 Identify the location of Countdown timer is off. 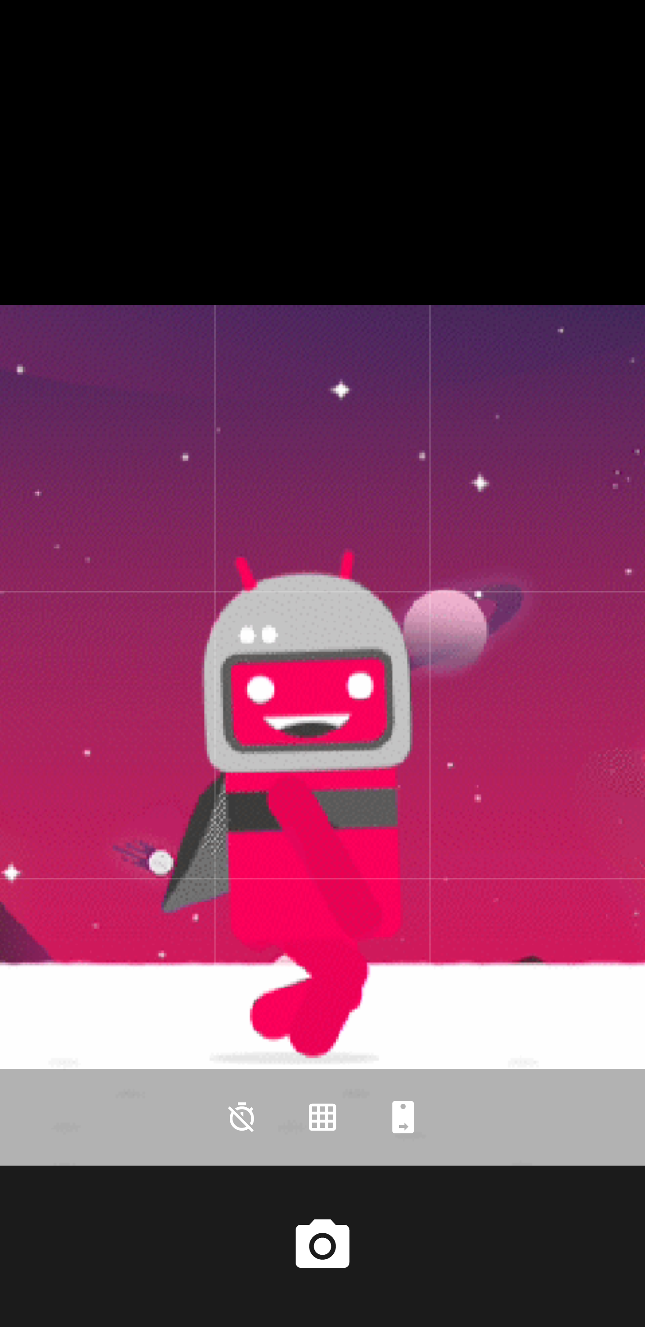
(242, 1117).